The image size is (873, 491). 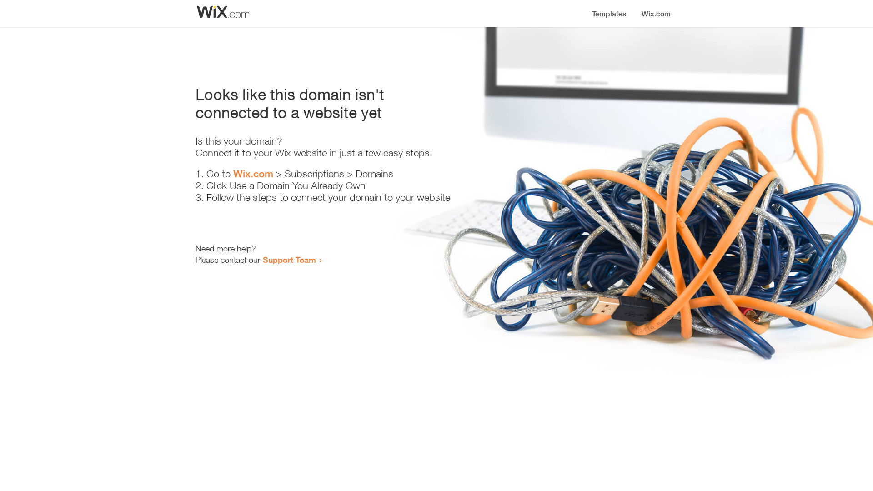 What do you see at coordinates (289, 260) in the screenshot?
I see `Support Team` at bounding box center [289, 260].